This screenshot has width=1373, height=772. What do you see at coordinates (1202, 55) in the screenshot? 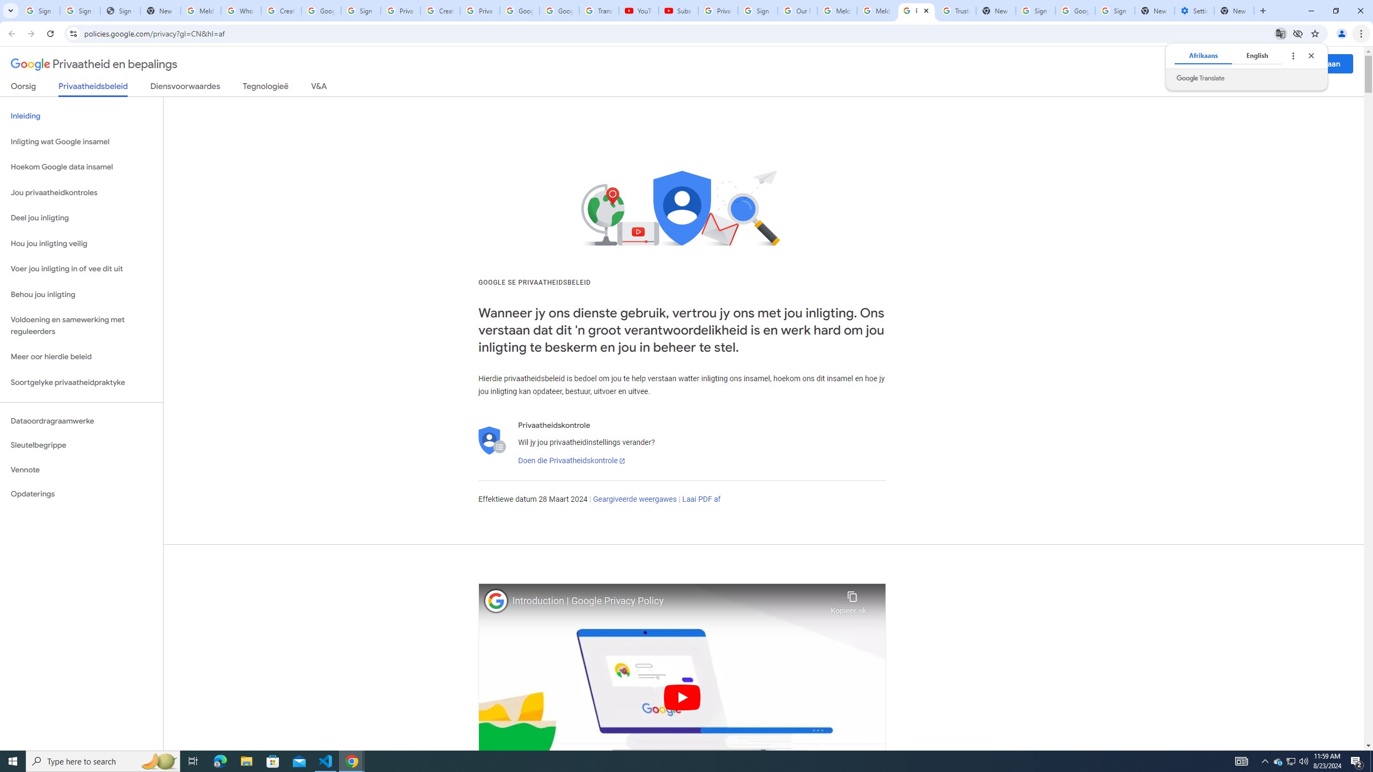
I see `Afrikaans` at bounding box center [1202, 55].